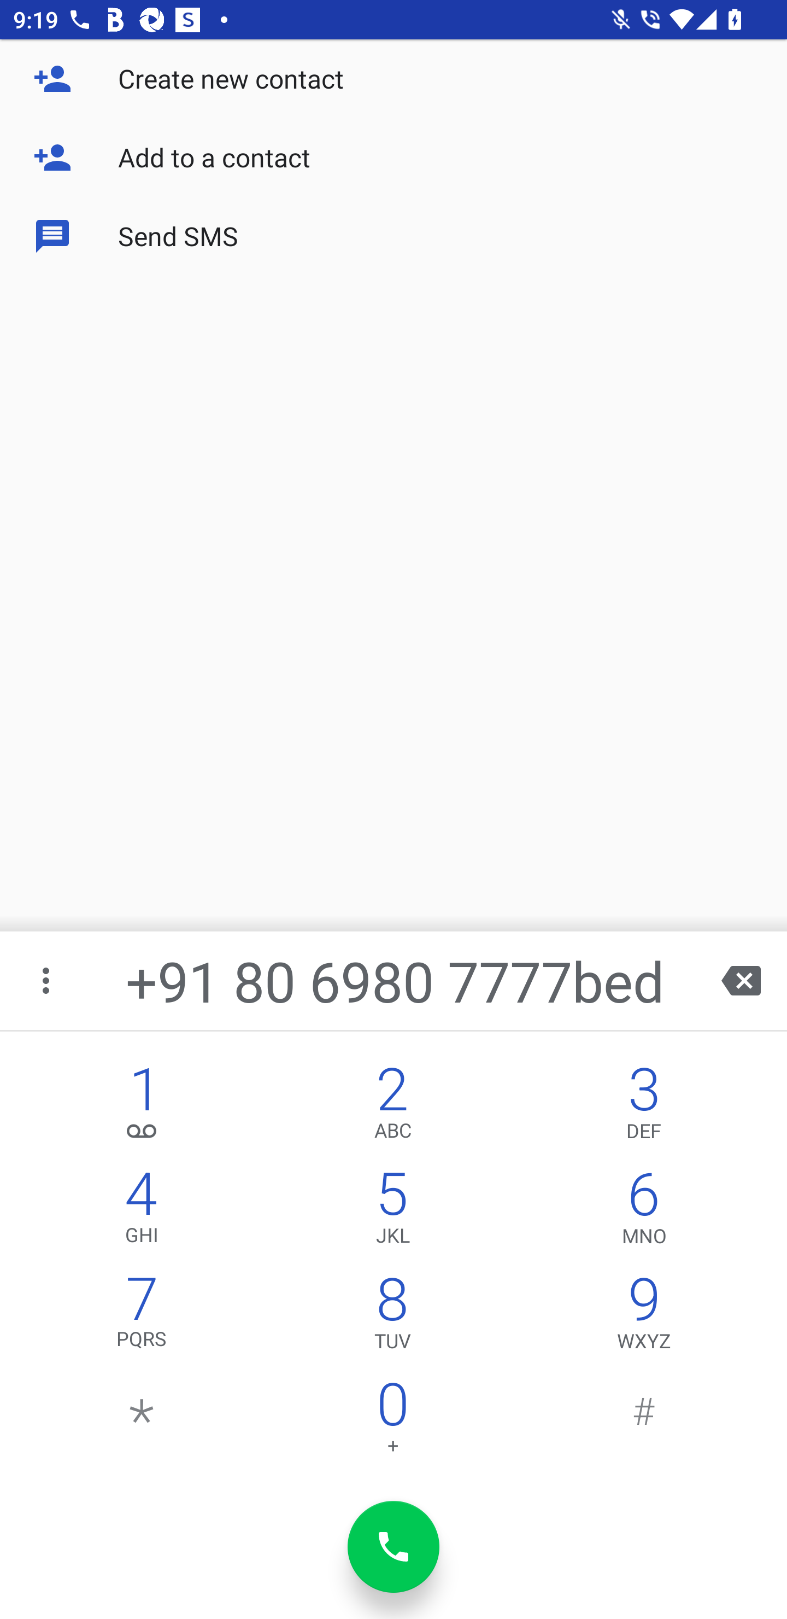  What do you see at coordinates (644, 1212) in the screenshot?
I see `6,MNO 6 MNO` at bounding box center [644, 1212].